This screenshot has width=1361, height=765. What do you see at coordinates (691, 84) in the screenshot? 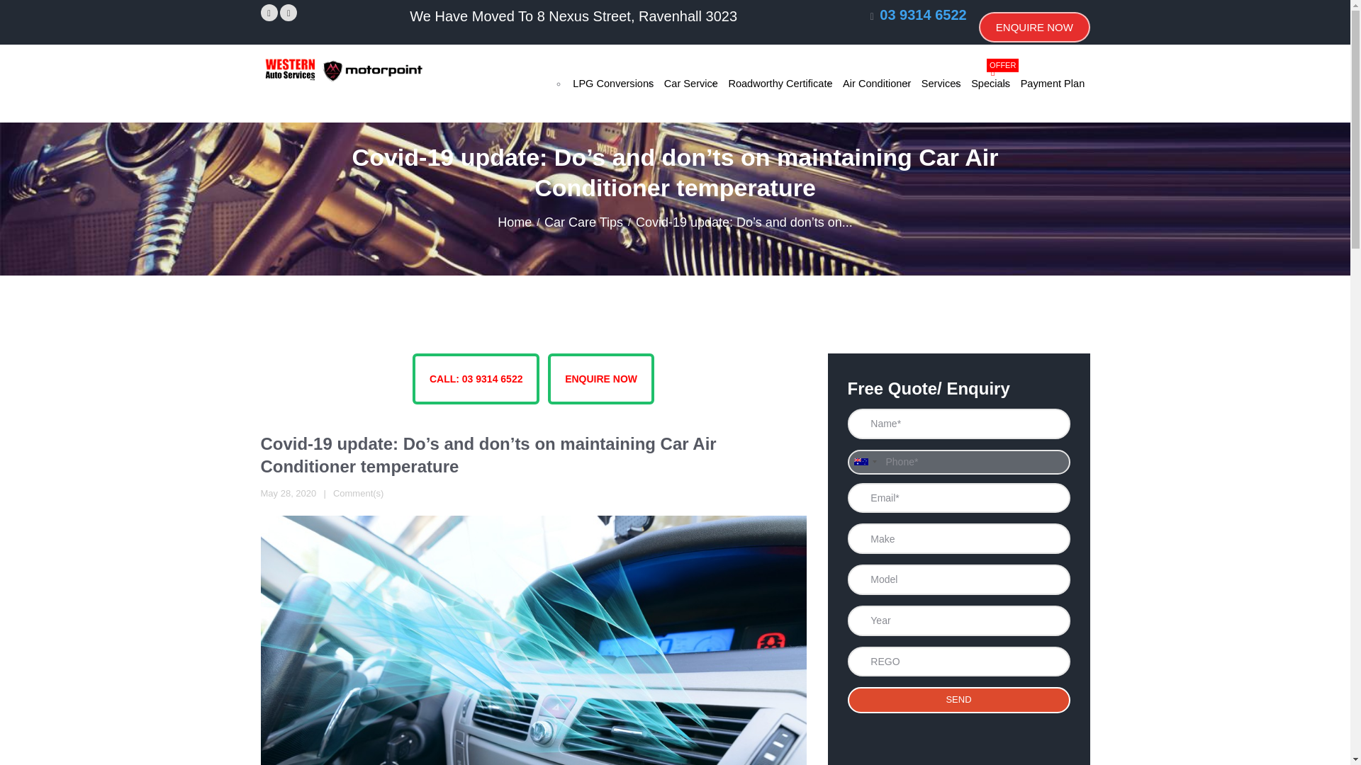
I see `Car Service` at bounding box center [691, 84].